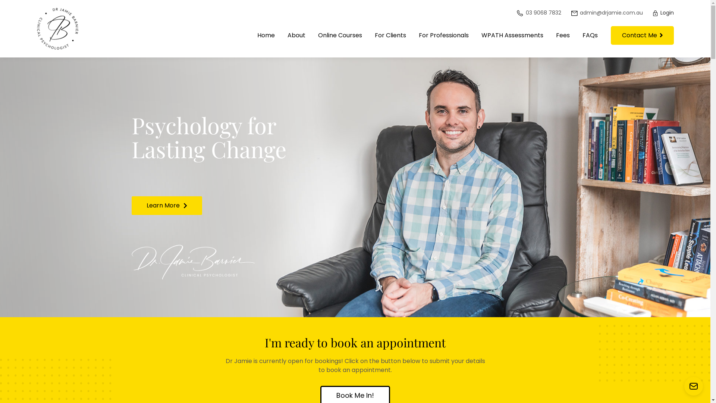 This screenshot has width=716, height=403. Describe the element at coordinates (444, 35) in the screenshot. I see `For Professionals` at that location.